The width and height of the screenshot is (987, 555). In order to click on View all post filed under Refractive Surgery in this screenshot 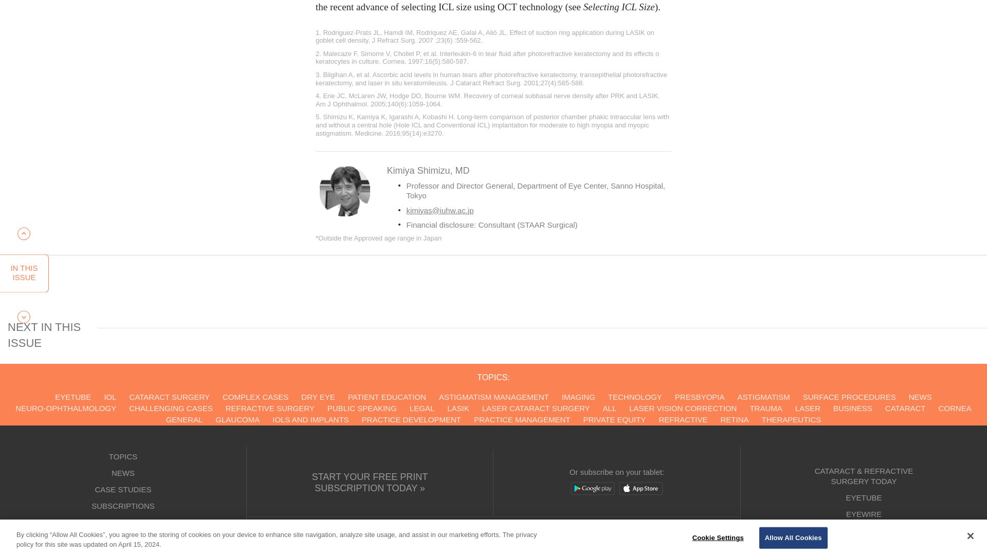, I will do `click(270, 408)`.